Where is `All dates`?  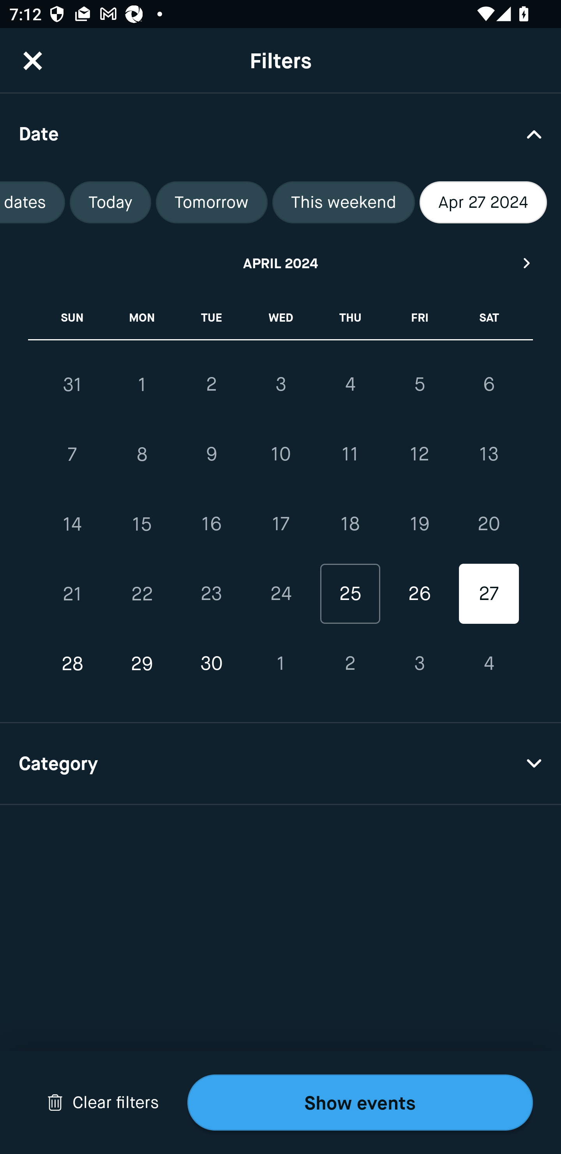 All dates is located at coordinates (33, 202).